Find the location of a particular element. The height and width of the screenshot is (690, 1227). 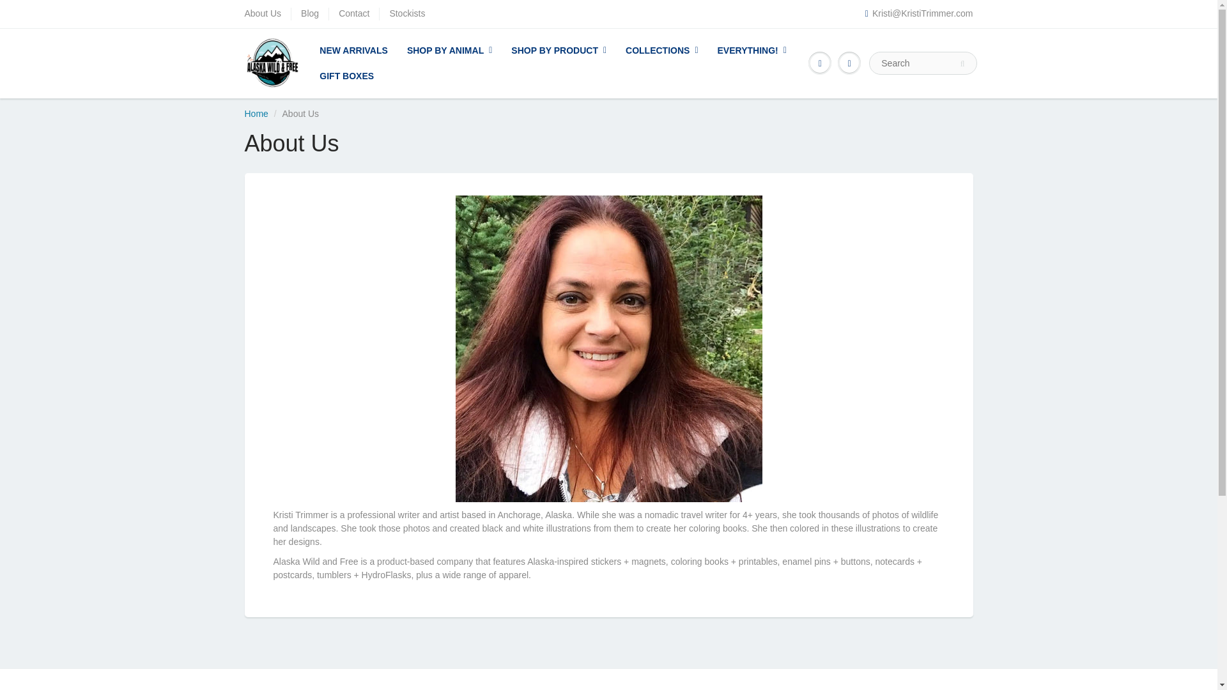

Stockists is located at coordinates (406, 14).